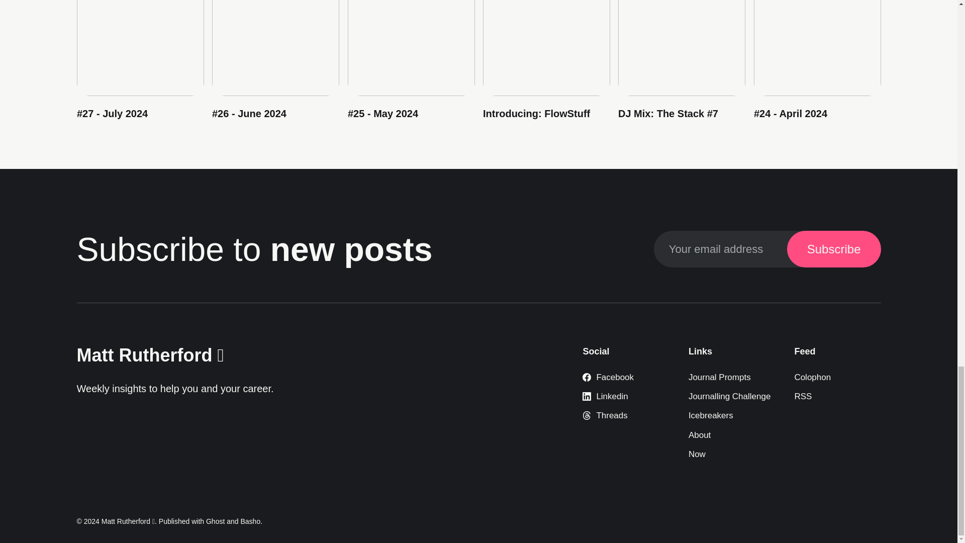 This screenshot has width=965, height=543. Describe the element at coordinates (711, 415) in the screenshot. I see `Icebreakers` at that location.